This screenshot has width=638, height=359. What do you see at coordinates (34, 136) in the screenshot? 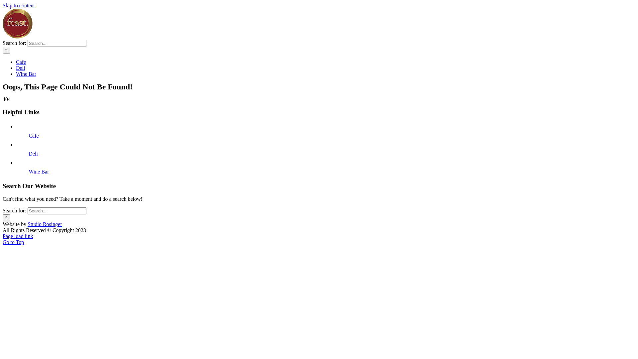
I see `Cafe` at bounding box center [34, 136].